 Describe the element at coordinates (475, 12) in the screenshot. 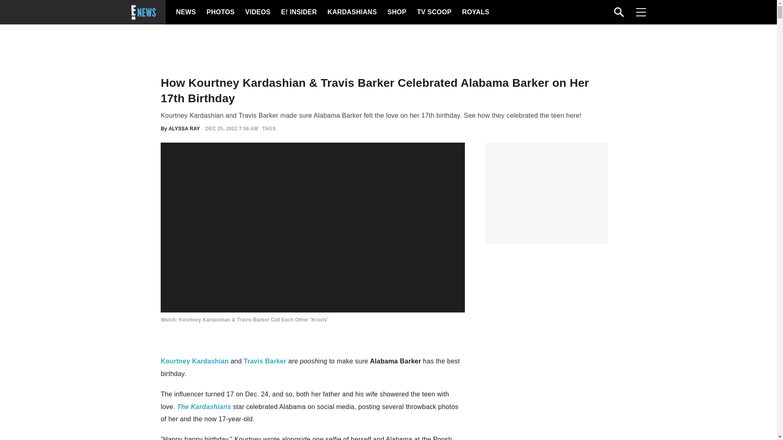

I see `ROYALS` at that location.